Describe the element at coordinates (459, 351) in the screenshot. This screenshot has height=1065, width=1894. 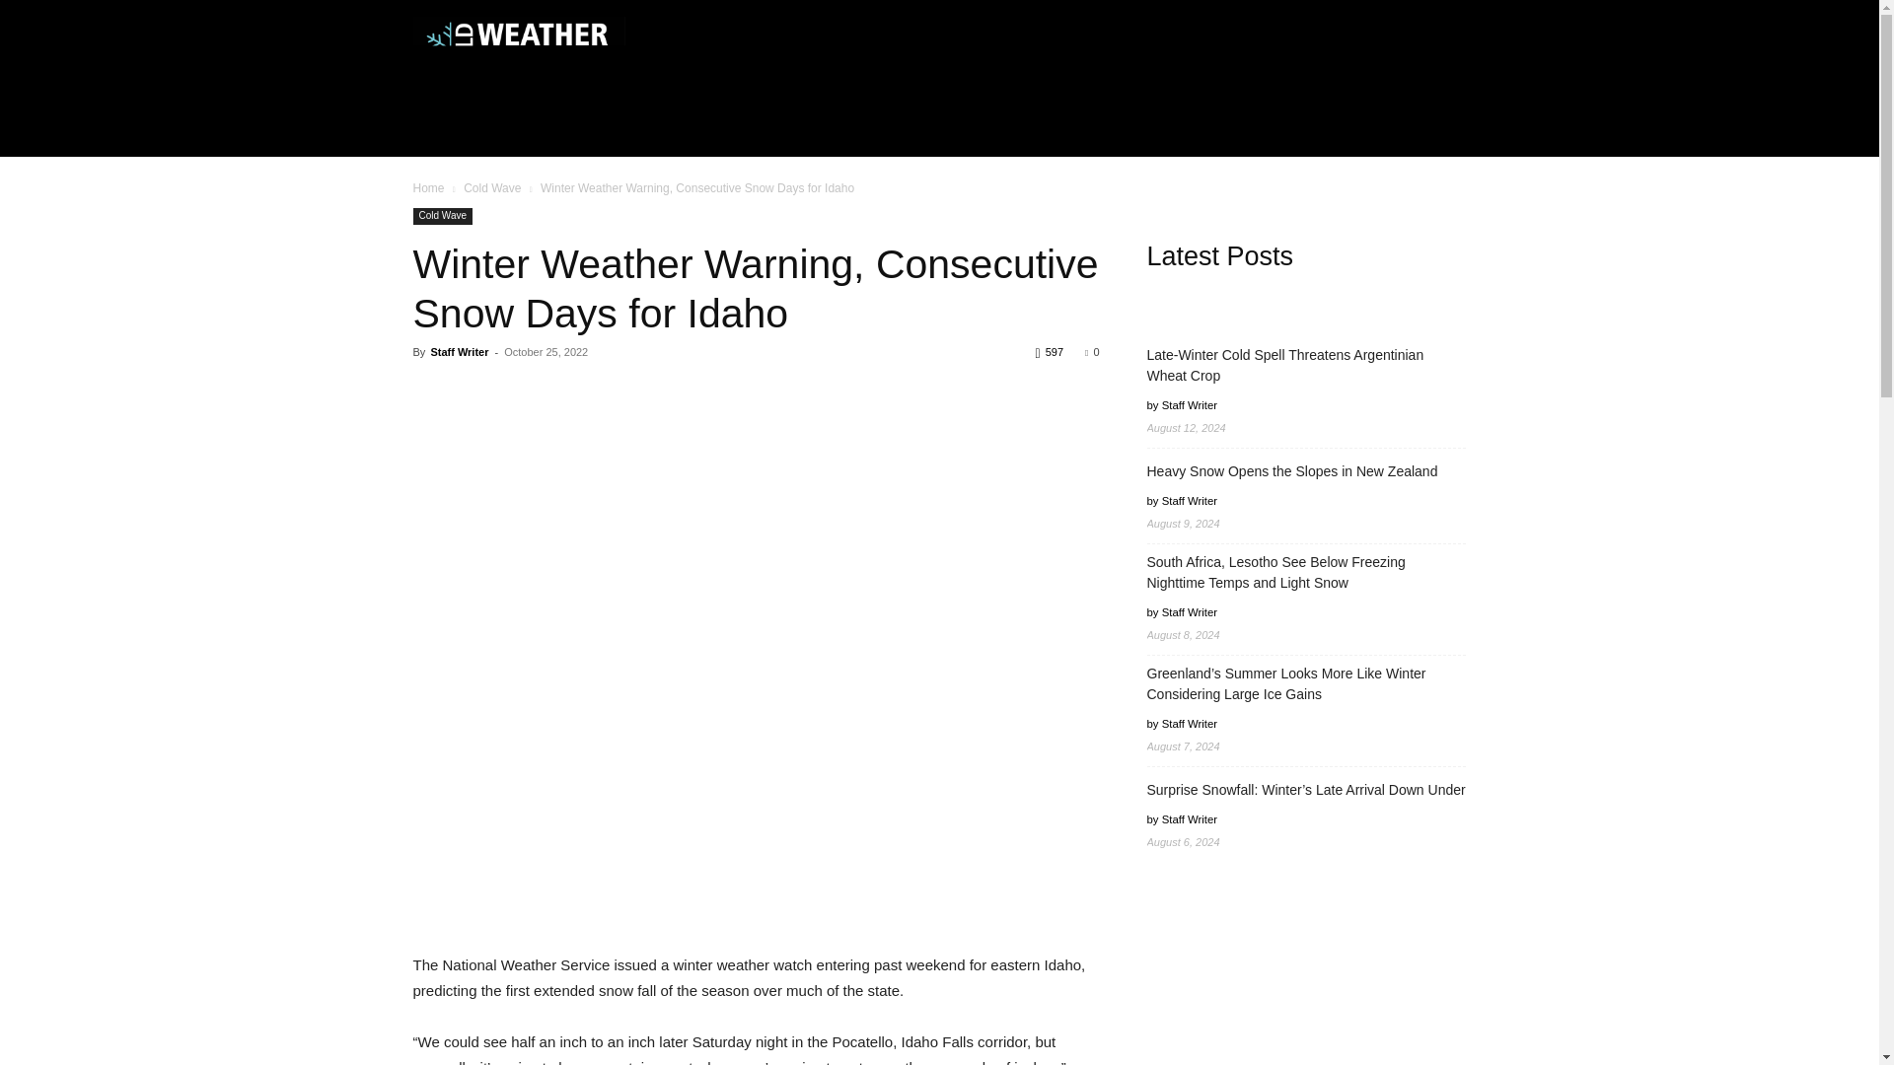
I see `Staff Writer` at that location.